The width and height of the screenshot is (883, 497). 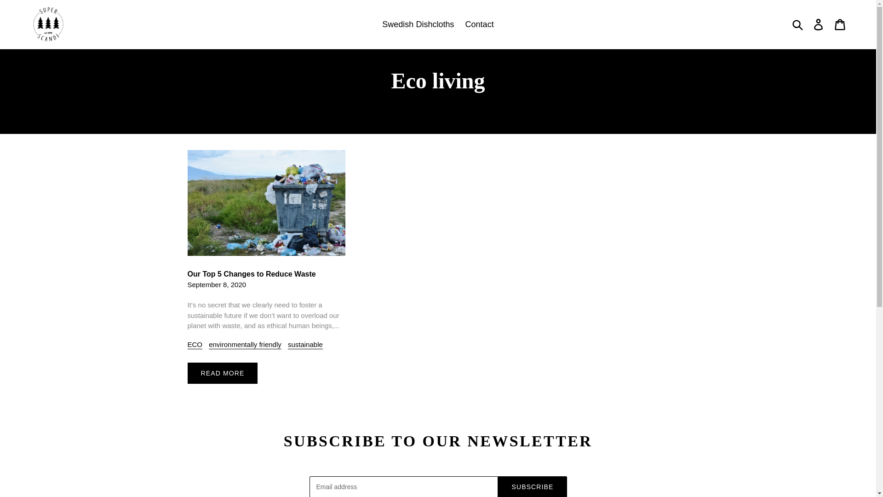 I want to click on ECO, so click(x=195, y=345).